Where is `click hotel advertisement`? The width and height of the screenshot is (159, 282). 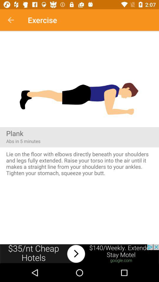 click hotel advertisement is located at coordinates (79, 254).